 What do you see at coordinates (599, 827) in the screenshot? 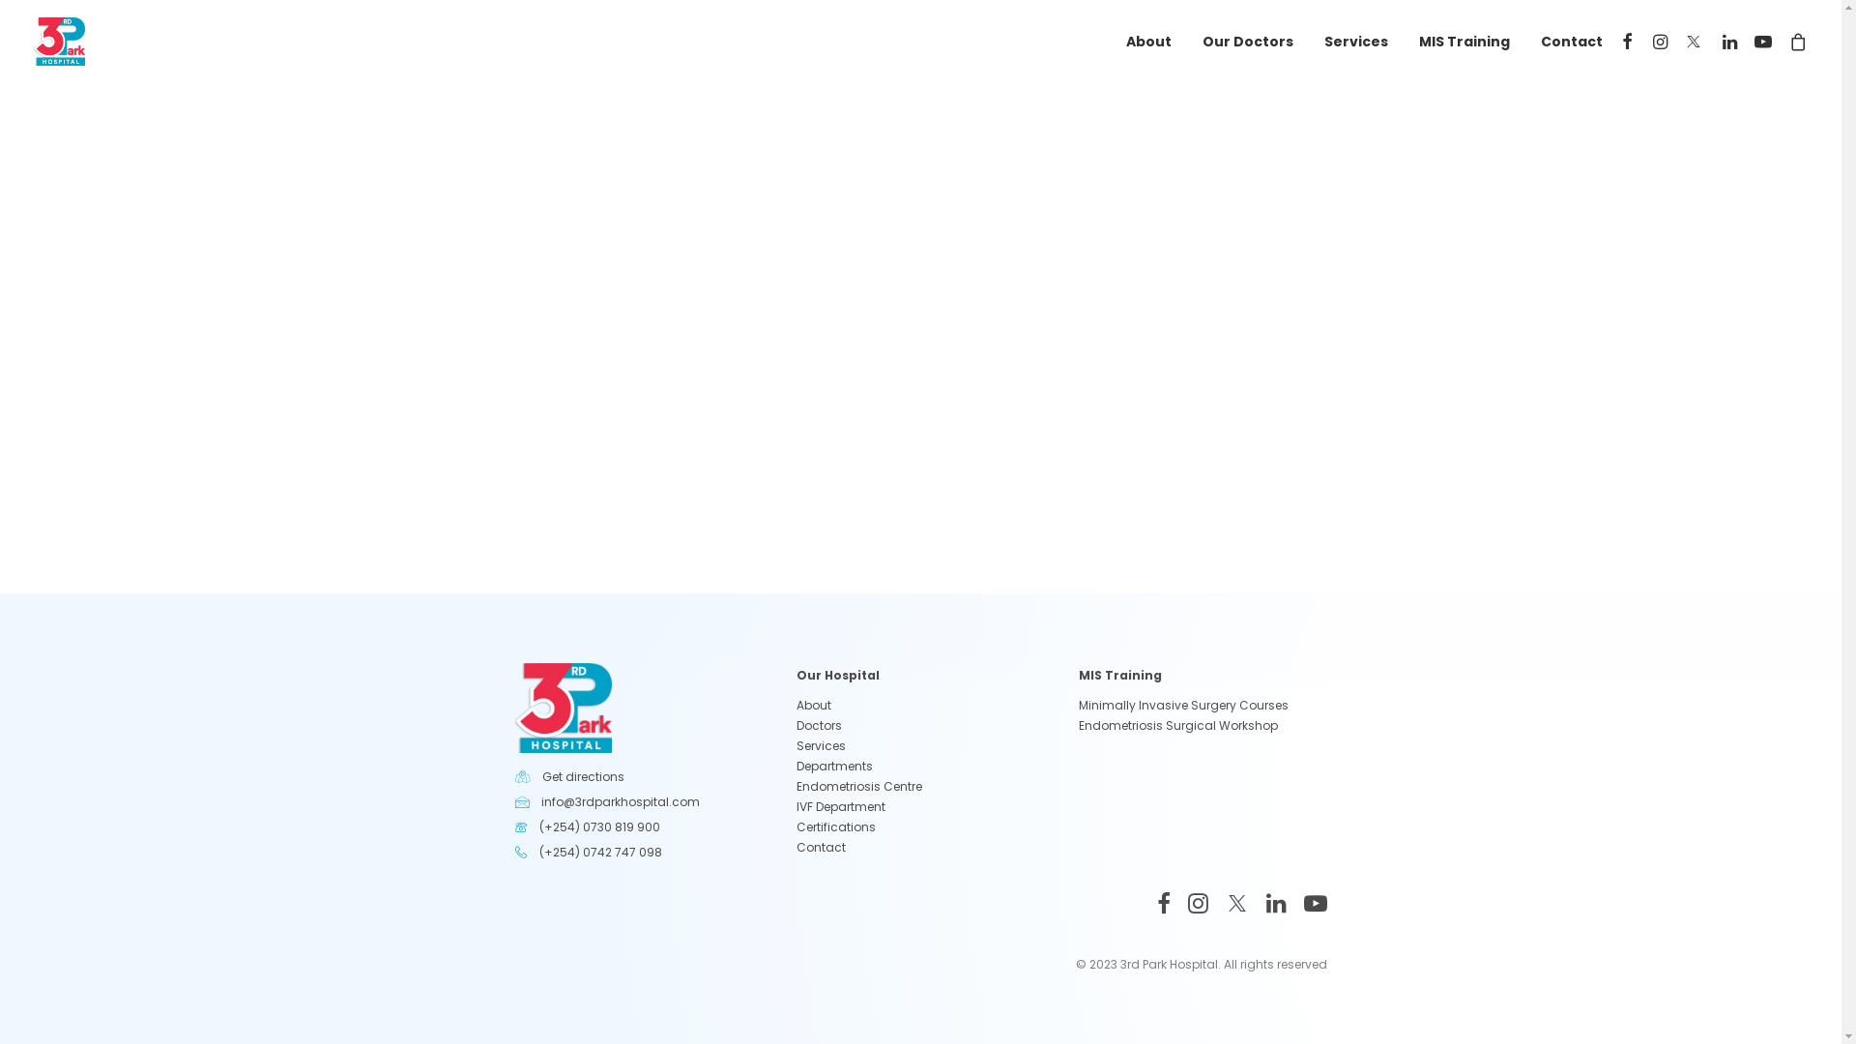
I see `(+254) 0730 819 900` at bounding box center [599, 827].